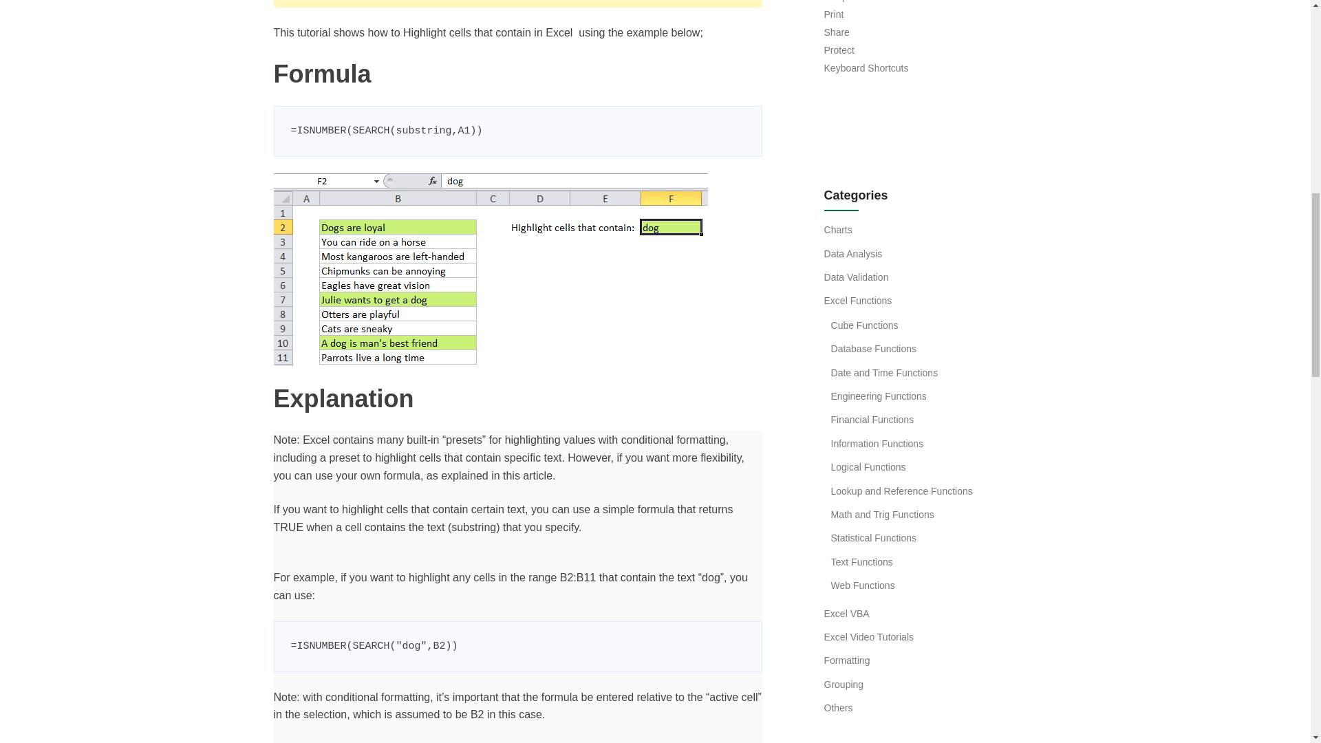 This screenshot has height=743, width=1321. Describe the element at coordinates (846, 1) in the screenshot. I see `Templates` at that location.